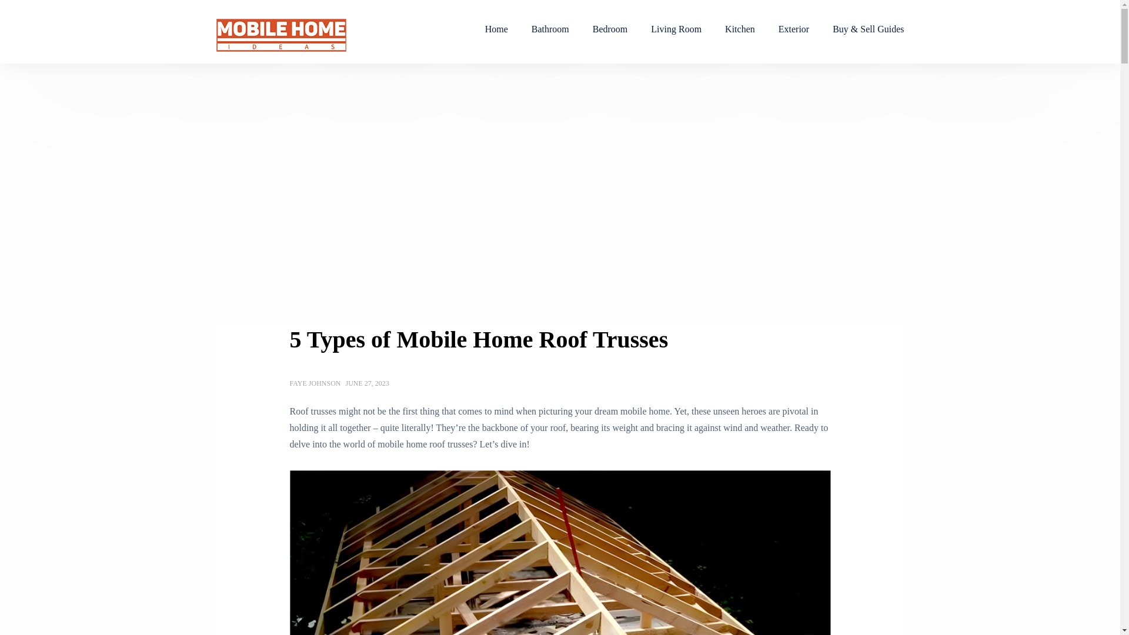 The width and height of the screenshot is (1129, 635). Describe the element at coordinates (610, 29) in the screenshot. I see `Bedroom` at that location.